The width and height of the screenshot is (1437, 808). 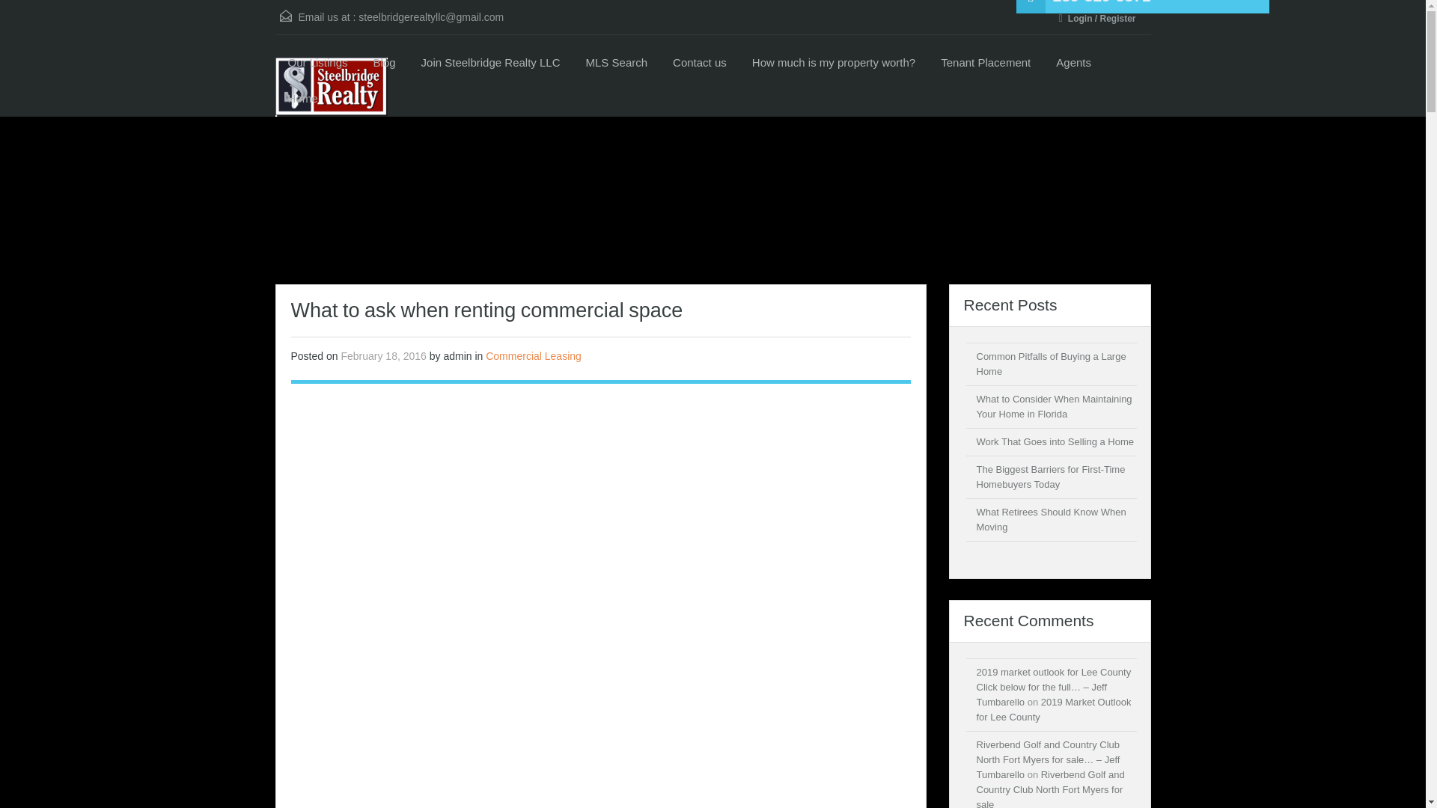 I want to click on Riverbend Golf and Country Club North Fort Myers for sale, so click(x=1049, y=789).